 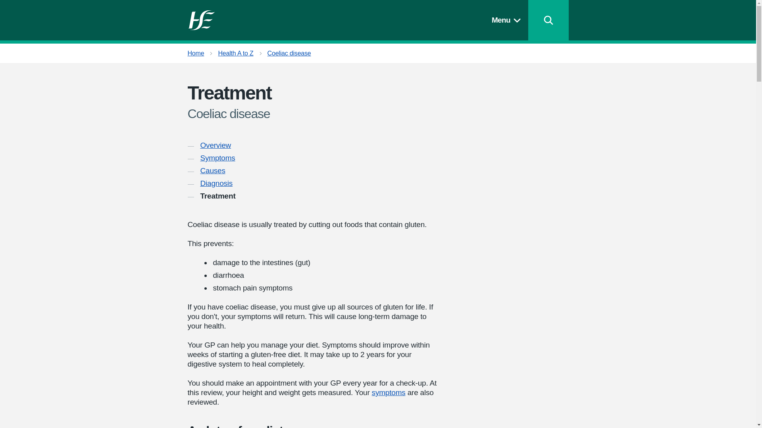 I want to click on Coeliac disease, so click(x=289, y=53).